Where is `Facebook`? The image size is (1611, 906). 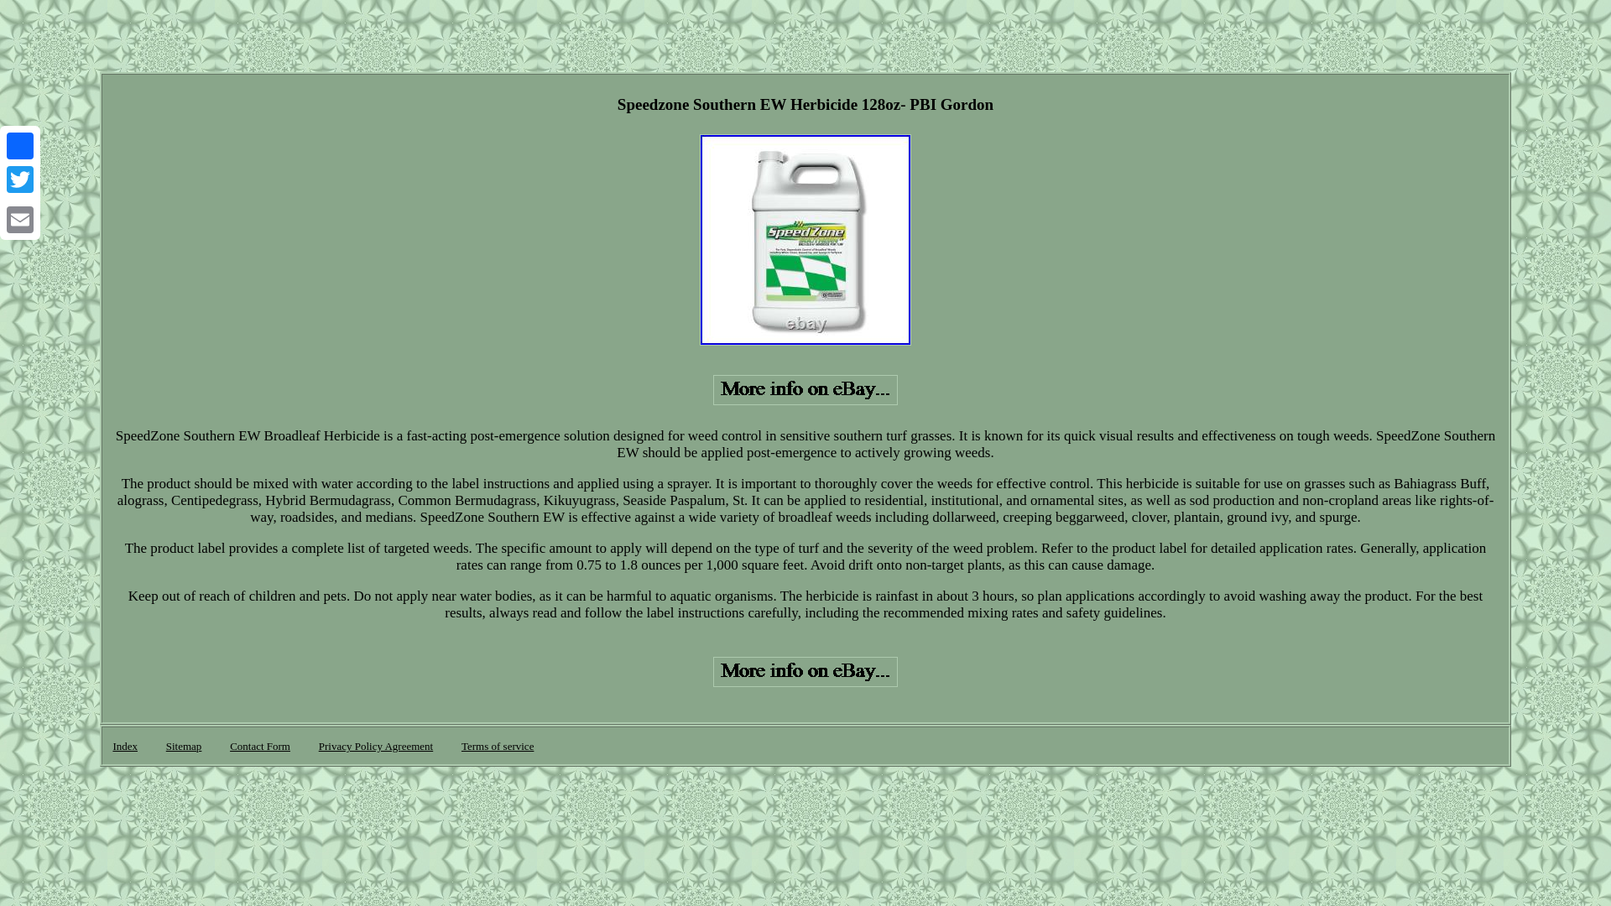
Facebook is located at coordinates (20, 146).